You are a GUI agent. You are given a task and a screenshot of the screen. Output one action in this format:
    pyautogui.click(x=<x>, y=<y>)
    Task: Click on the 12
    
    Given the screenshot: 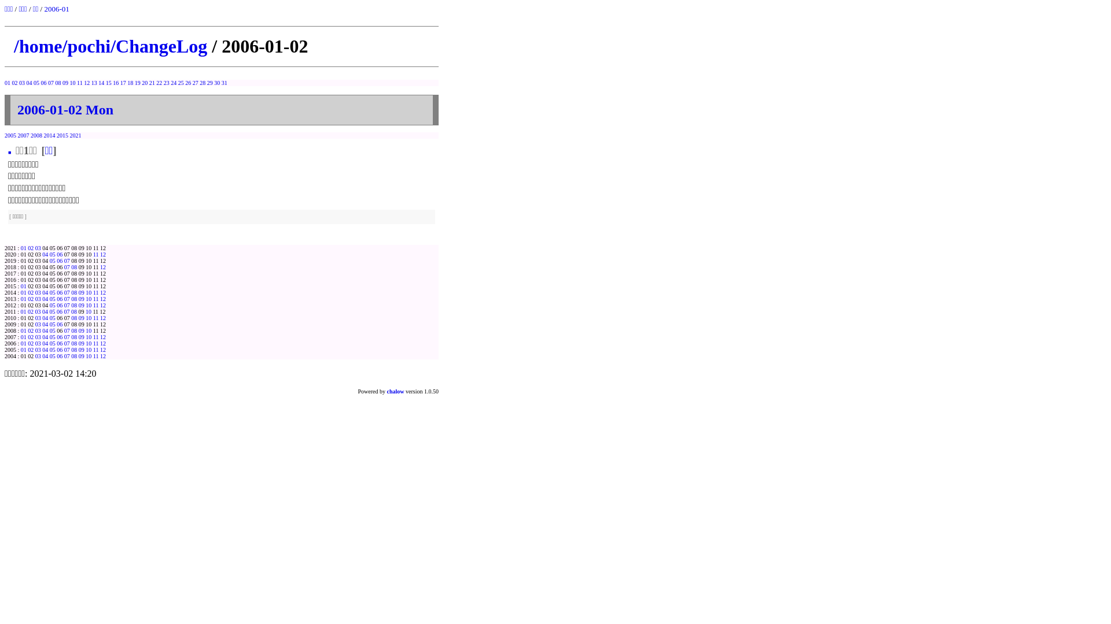 What is the action you would take?
    pyautogui.click(x=87, y=83)
    